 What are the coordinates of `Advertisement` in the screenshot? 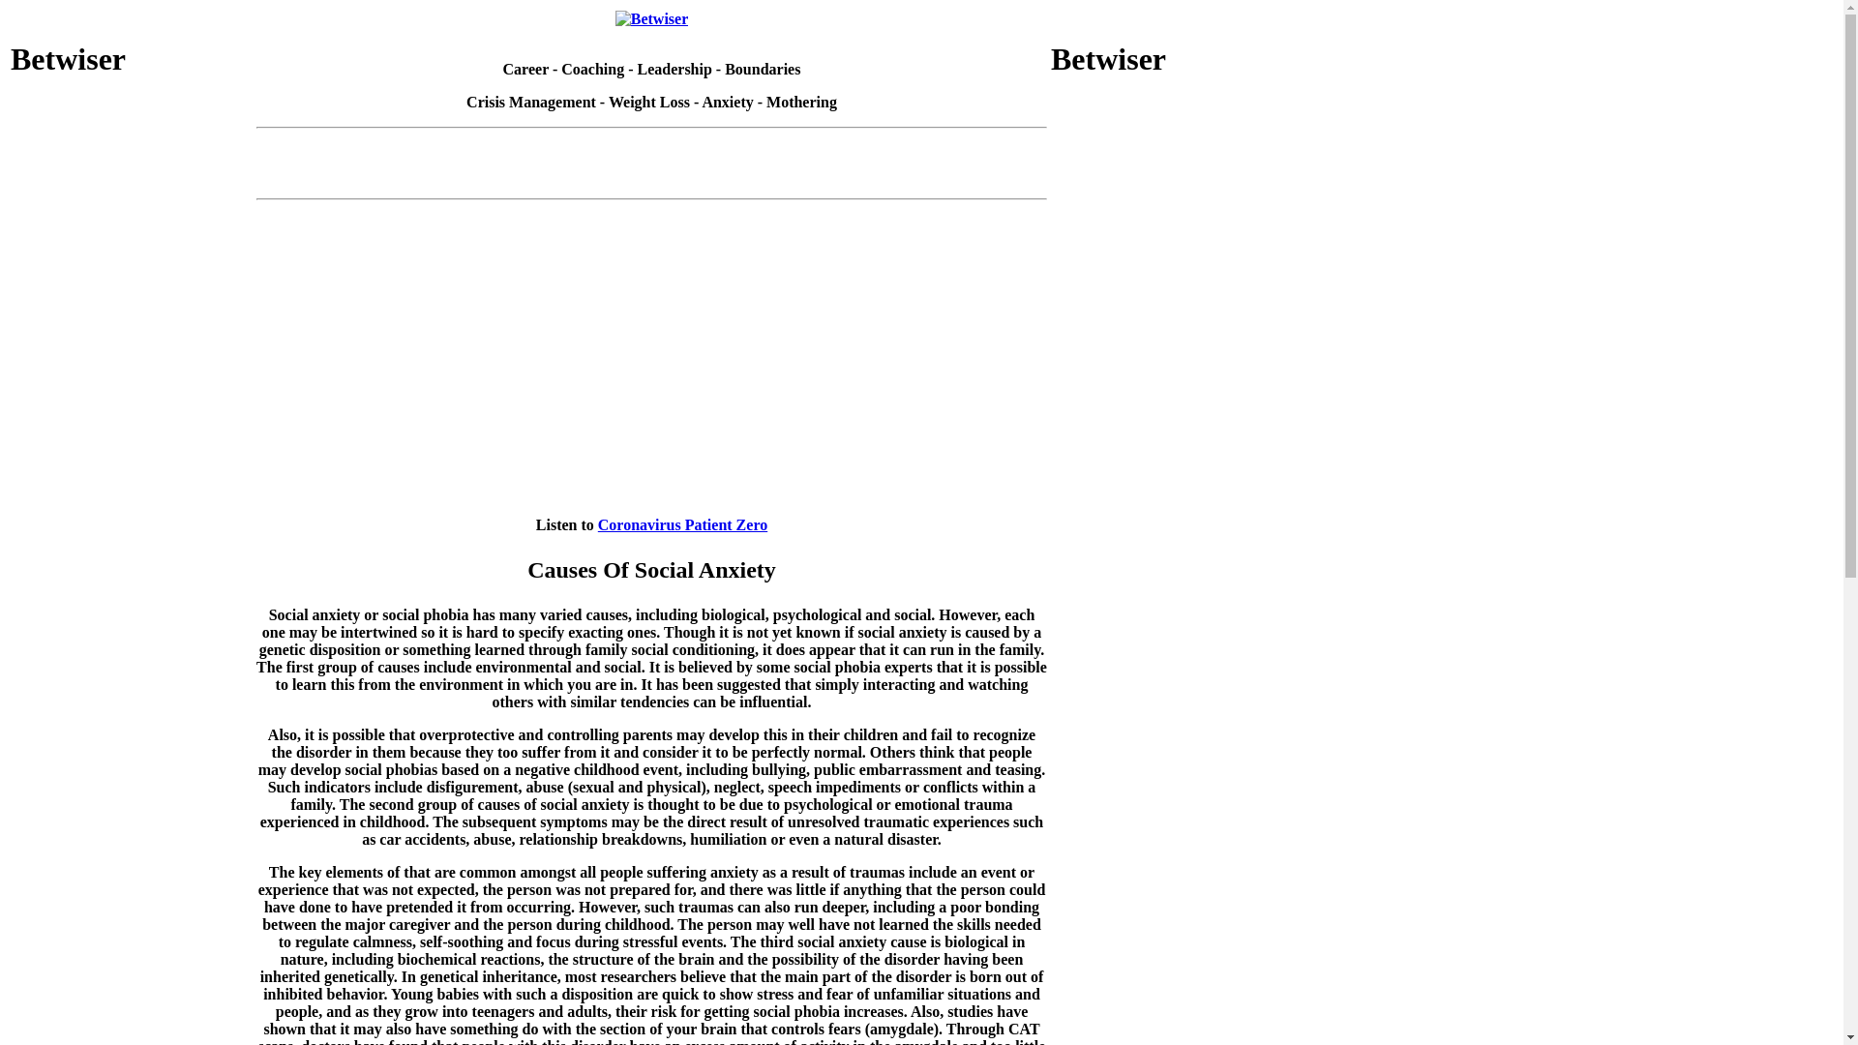 It's located at (652, 180).